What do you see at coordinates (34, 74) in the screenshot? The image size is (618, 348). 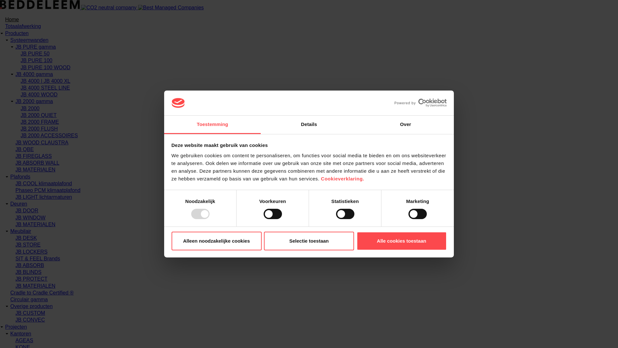 I see `JB 4000 gamma` at bounding box center [34, 74].